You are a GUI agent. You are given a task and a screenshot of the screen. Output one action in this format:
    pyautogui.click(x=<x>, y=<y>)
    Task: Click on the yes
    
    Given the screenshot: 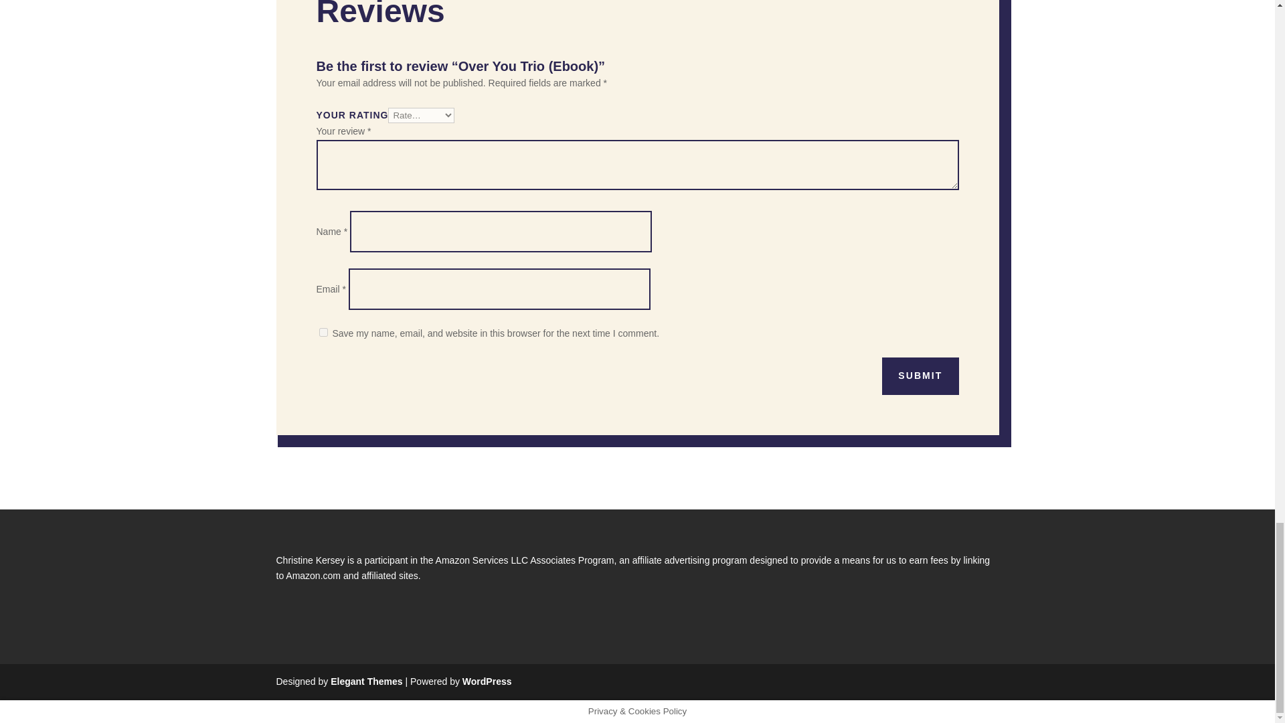 What is the action you would take?
    pyautogui.click(x=323, y=332)
    